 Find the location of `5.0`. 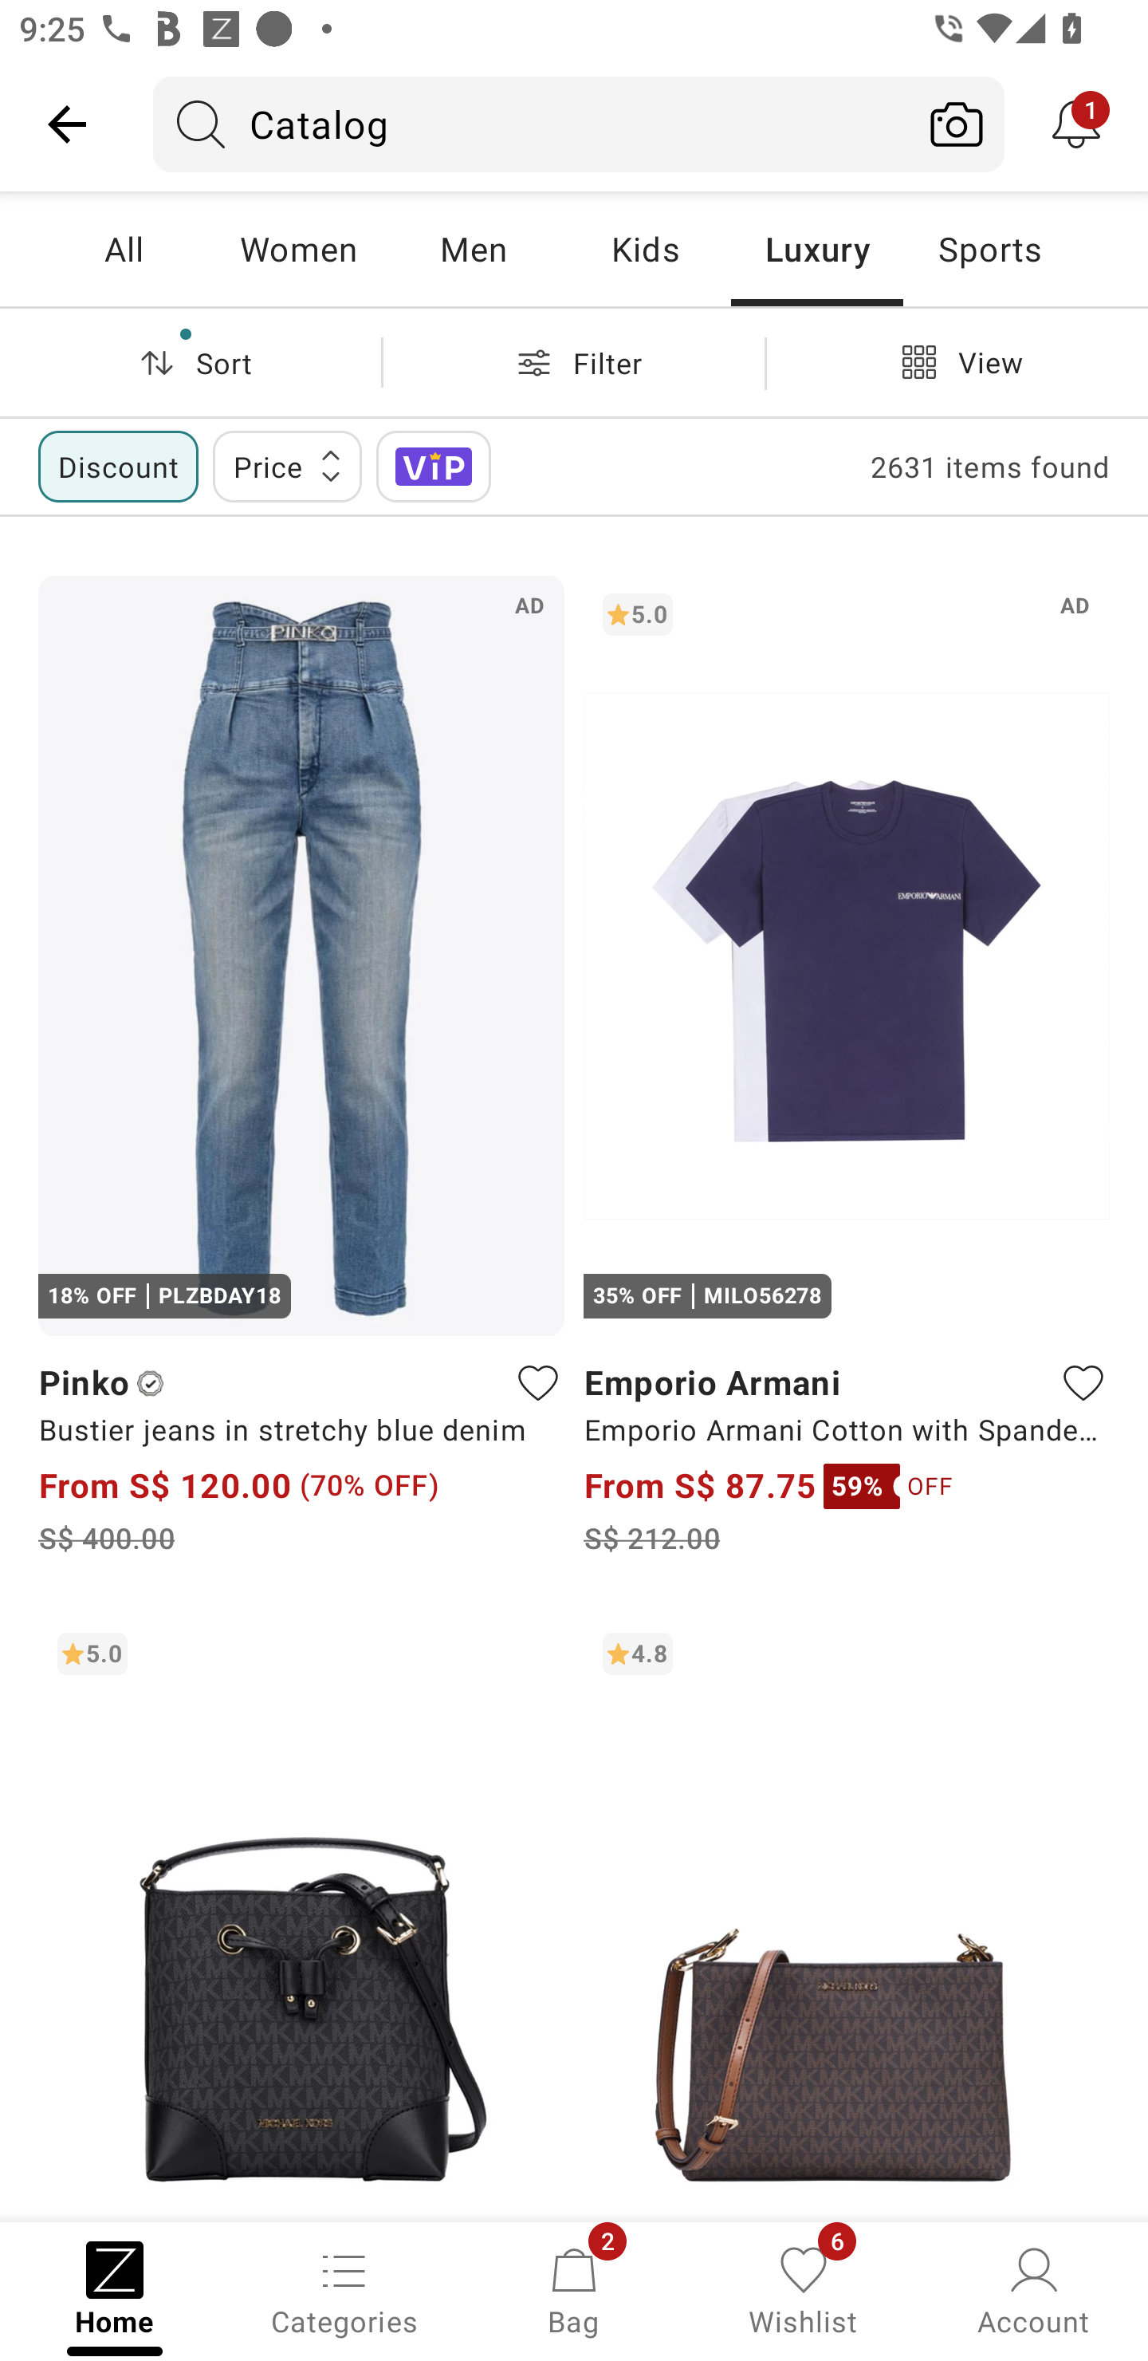

5.0 is located at coordinates (301, 1917).